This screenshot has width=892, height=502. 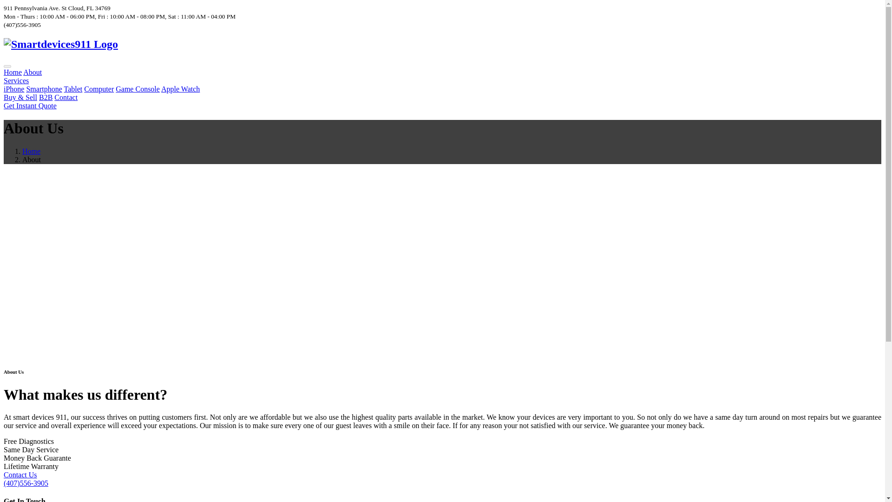 I want to click on Computer, so click(x=98, y=88).